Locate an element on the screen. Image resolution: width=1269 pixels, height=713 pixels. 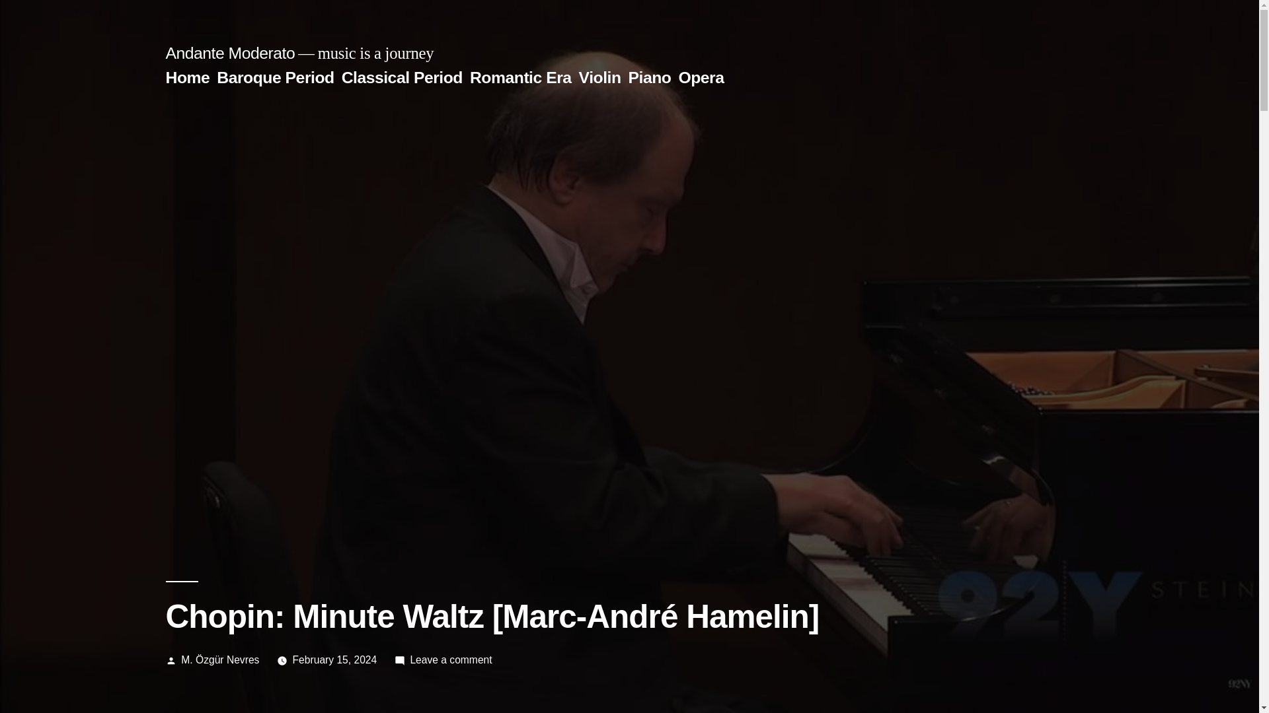
Baroque Period is located at coordinates (275, 77).